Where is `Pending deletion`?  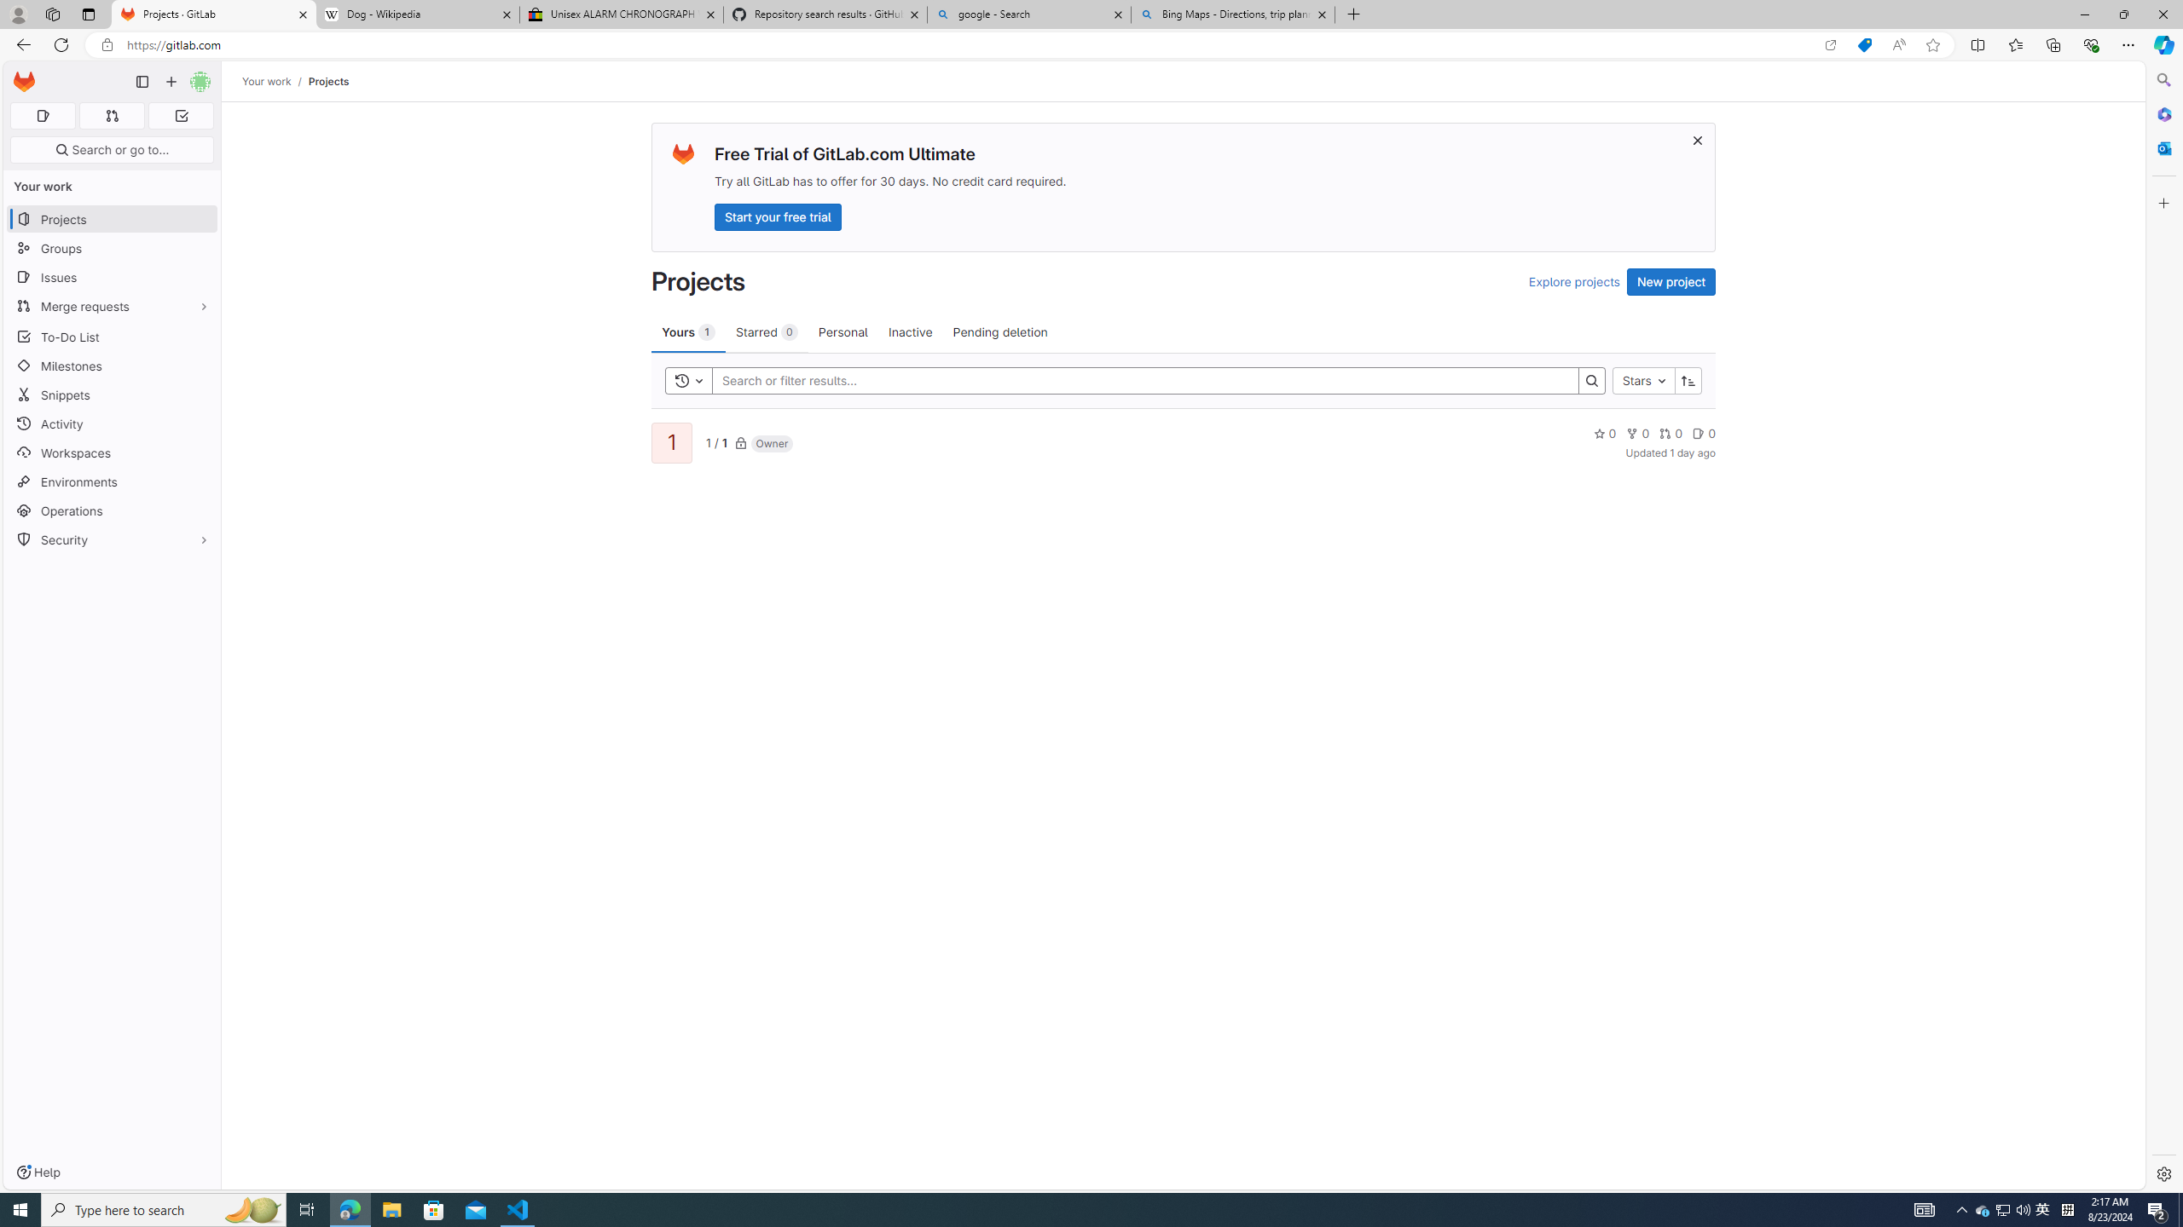
Pending deletion is located at coordinates (1000, 331).